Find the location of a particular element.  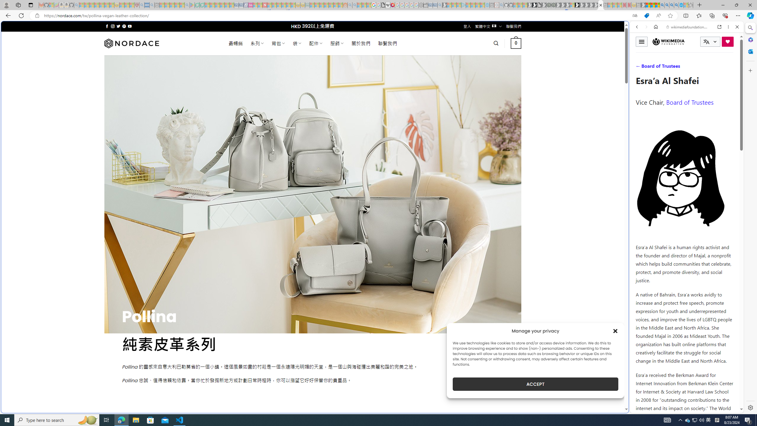

App bar is located at coordinates (378, 16).